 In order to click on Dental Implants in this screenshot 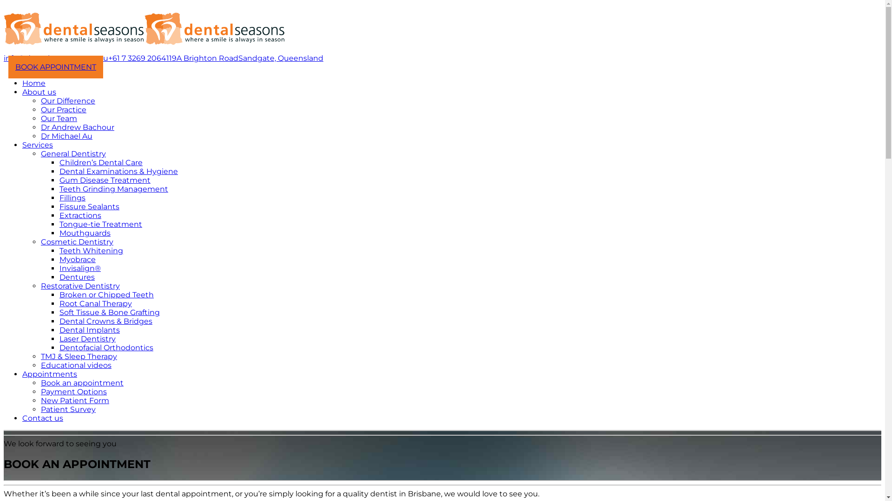, I will do `click(90, 330)`.